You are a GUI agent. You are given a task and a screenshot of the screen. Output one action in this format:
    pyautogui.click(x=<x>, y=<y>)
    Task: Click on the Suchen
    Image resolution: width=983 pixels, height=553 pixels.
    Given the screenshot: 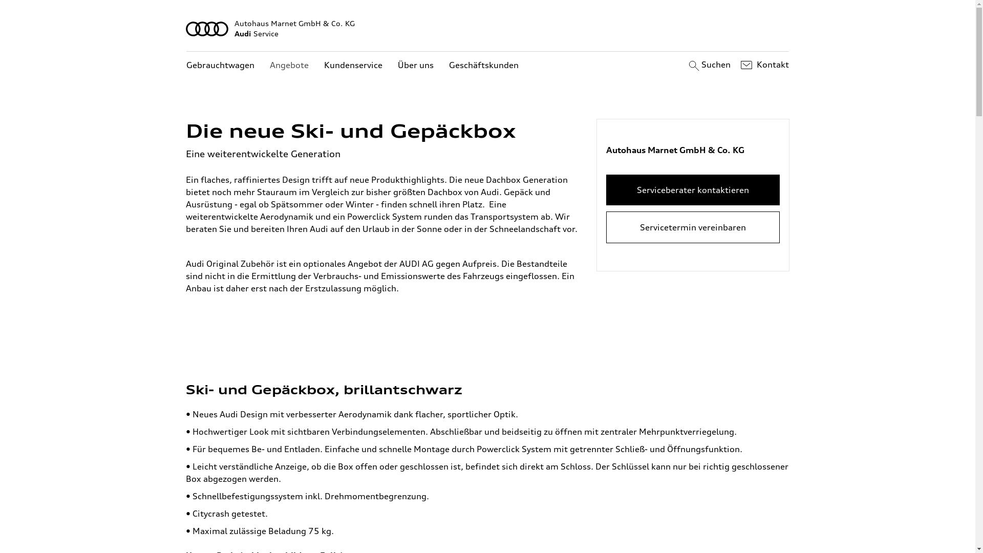 What is the action you would take?
    pyautogui.click(x=709, y=65)
    